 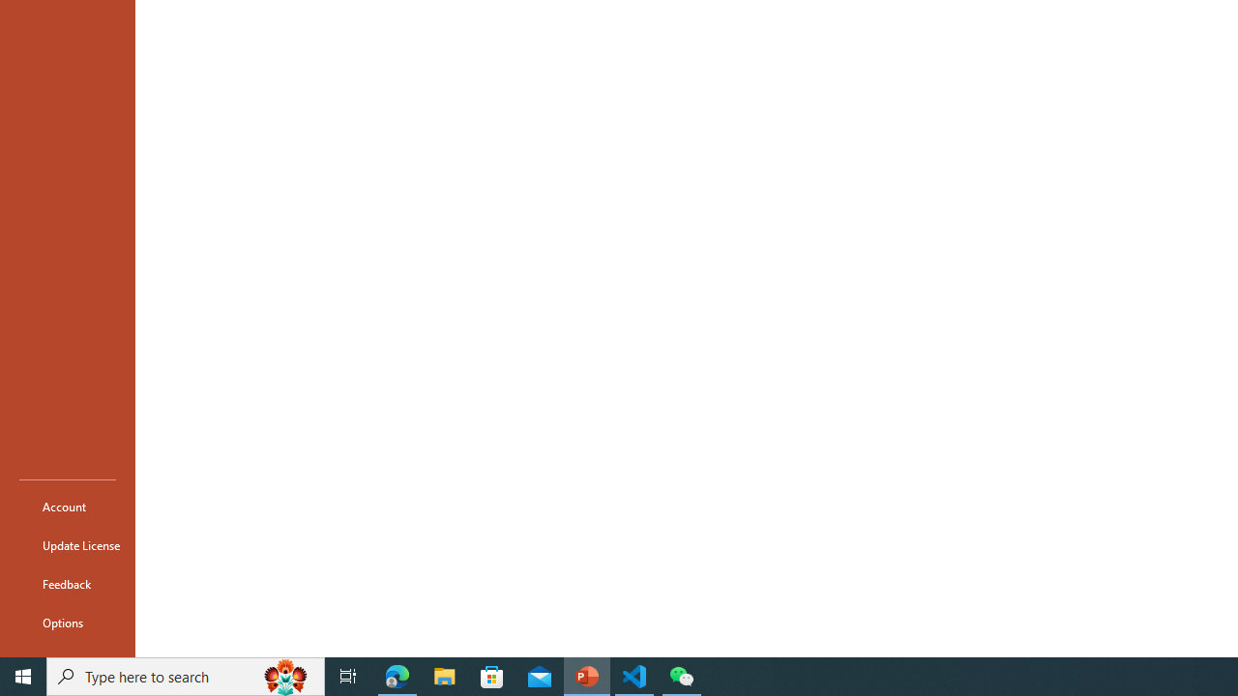 What do you see at coordinates (68, 584) in the screenshot?
I see `Feedback` at bounding box center [68, 584].